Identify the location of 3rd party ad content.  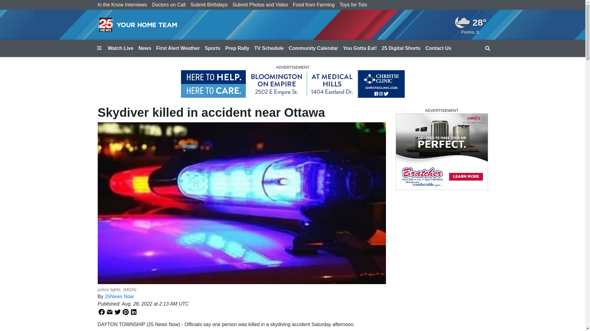
(442, 152).